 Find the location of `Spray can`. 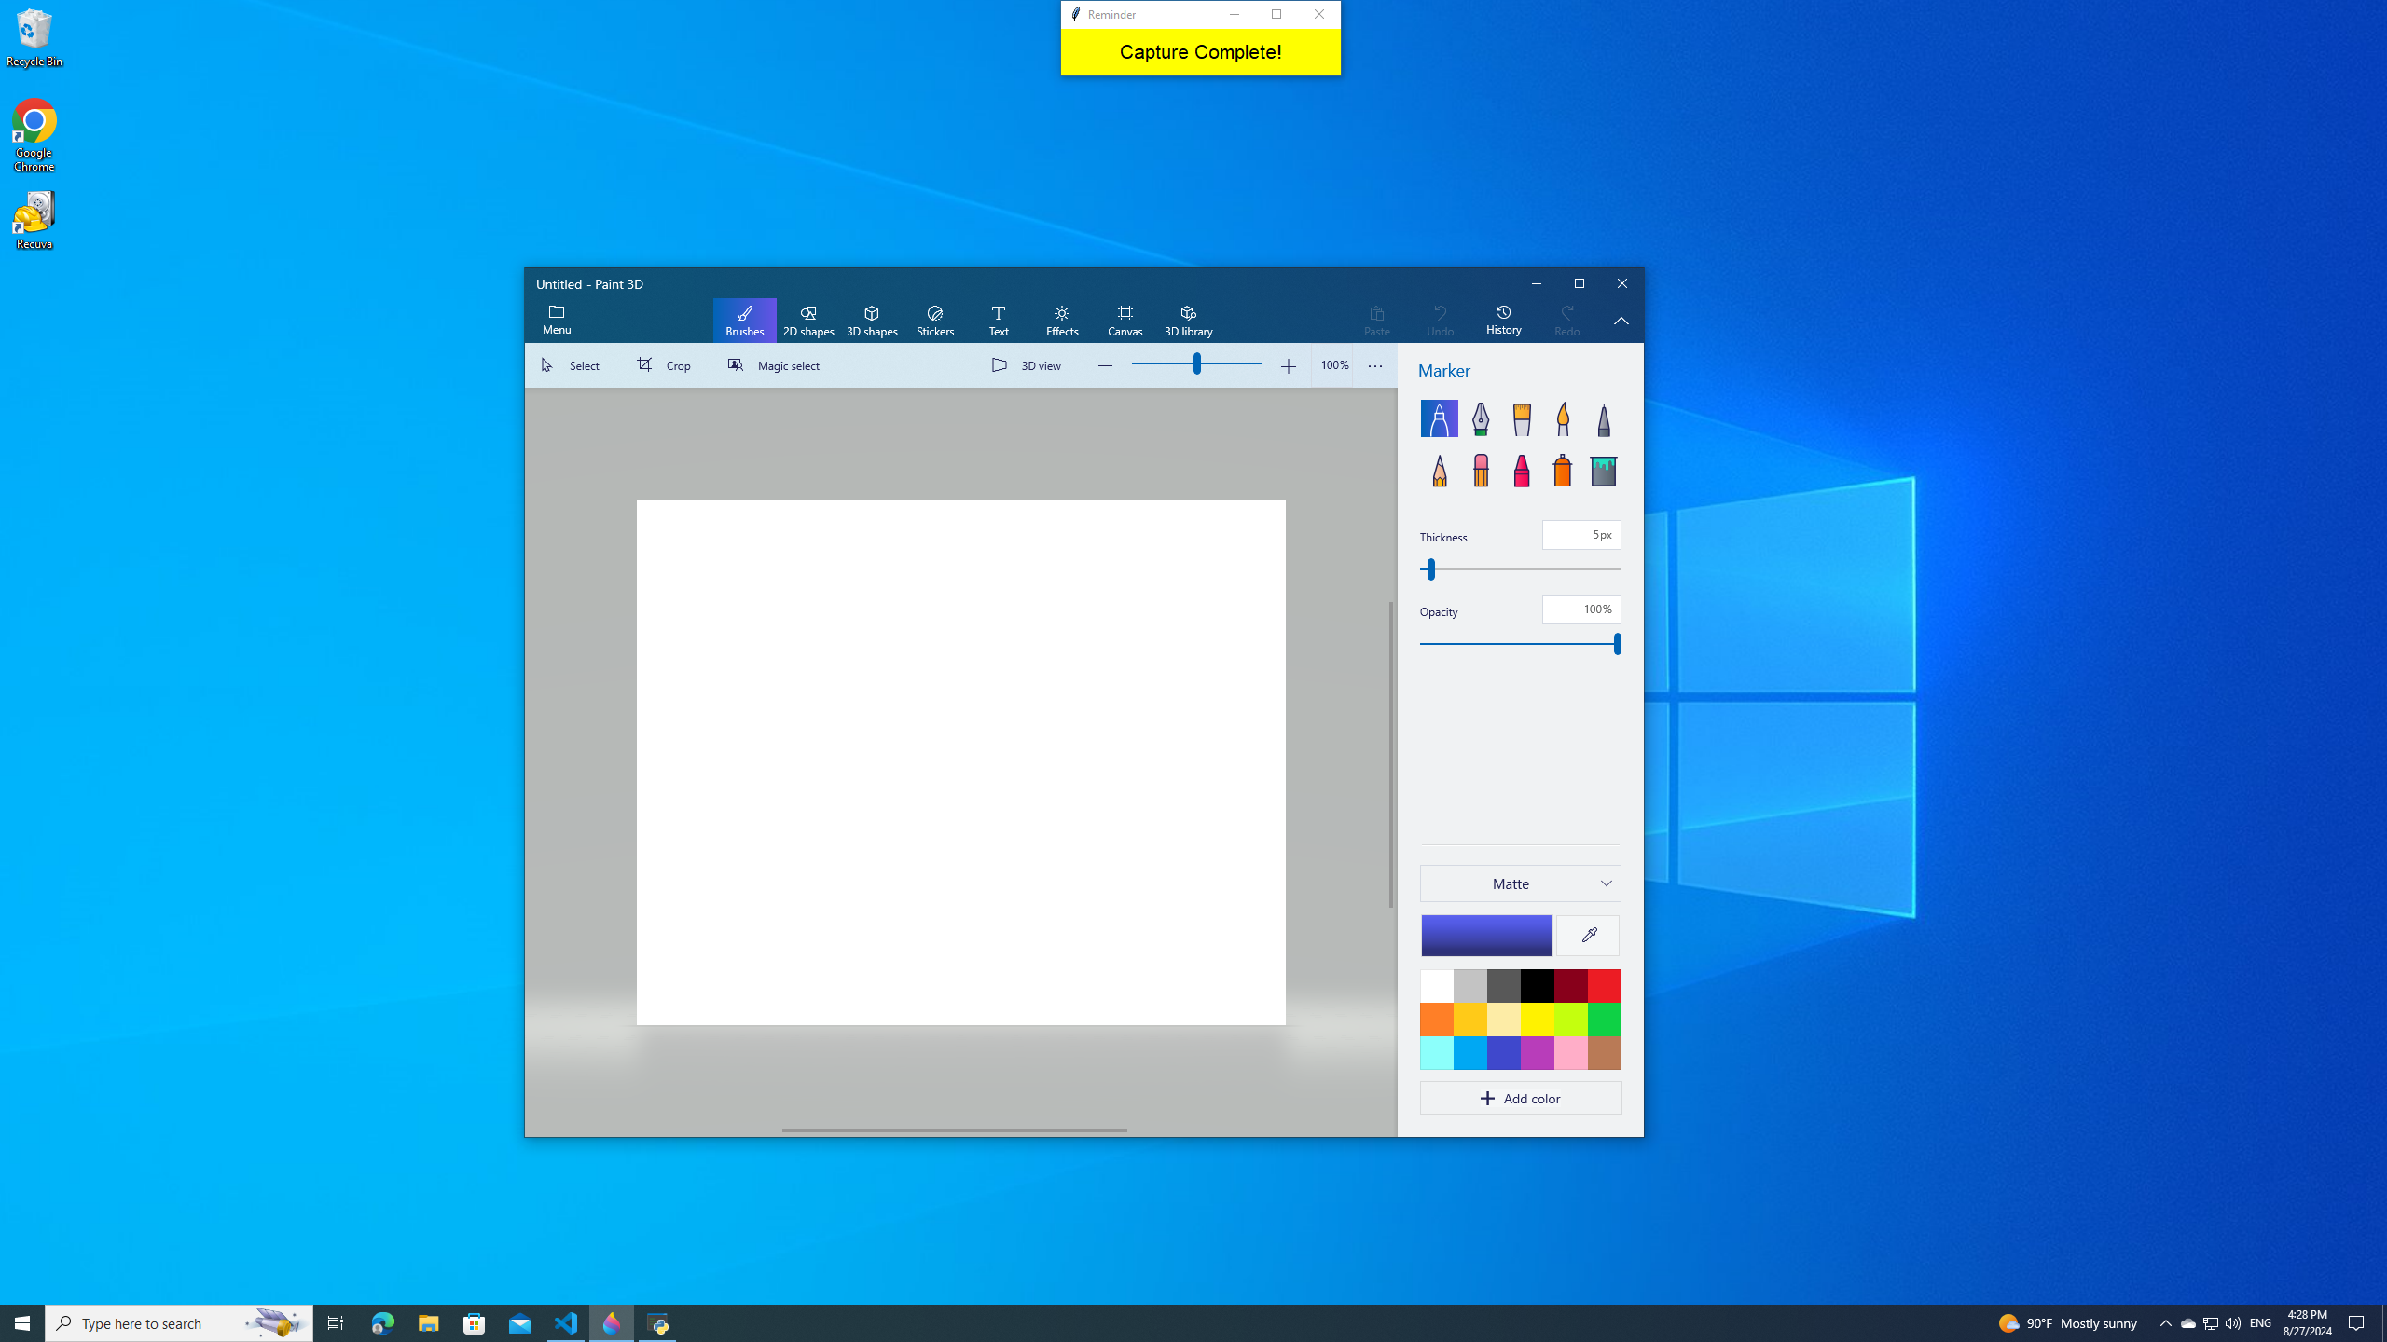

Spray can is located at coordinates (1562, 468).